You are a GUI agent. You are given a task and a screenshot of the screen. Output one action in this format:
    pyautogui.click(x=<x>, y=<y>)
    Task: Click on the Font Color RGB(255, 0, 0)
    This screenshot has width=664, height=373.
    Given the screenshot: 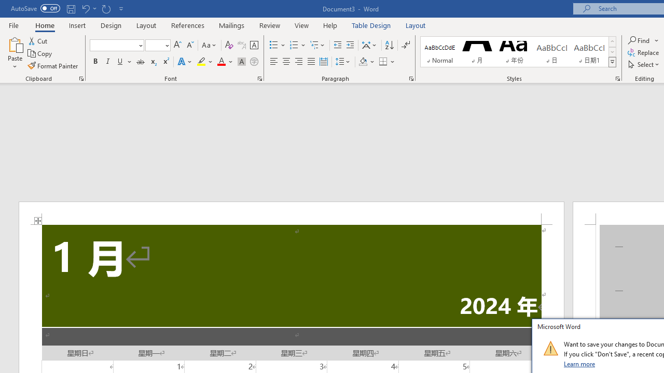 What is the action you would take?
    pyautogui.click(x=221, y=62)
    